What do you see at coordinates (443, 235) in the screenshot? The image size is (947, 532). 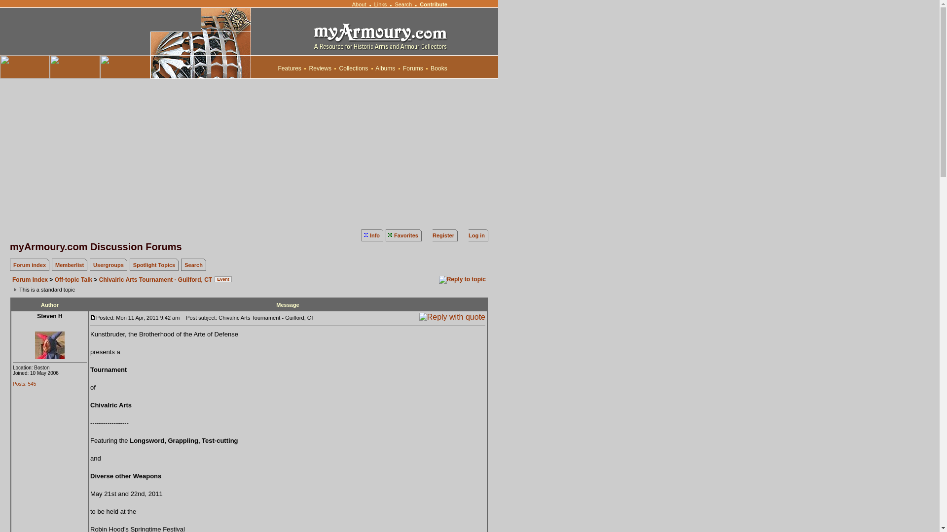 I see `Register` at bounding box center [443, 235].